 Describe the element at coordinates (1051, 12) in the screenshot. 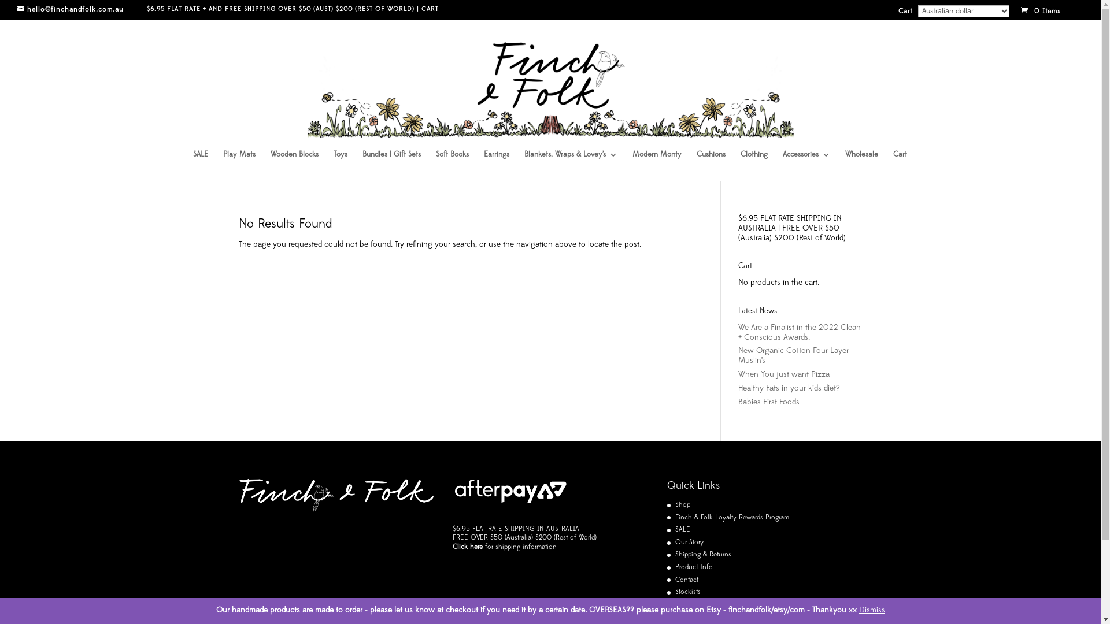

I see `0 Items` at that location.